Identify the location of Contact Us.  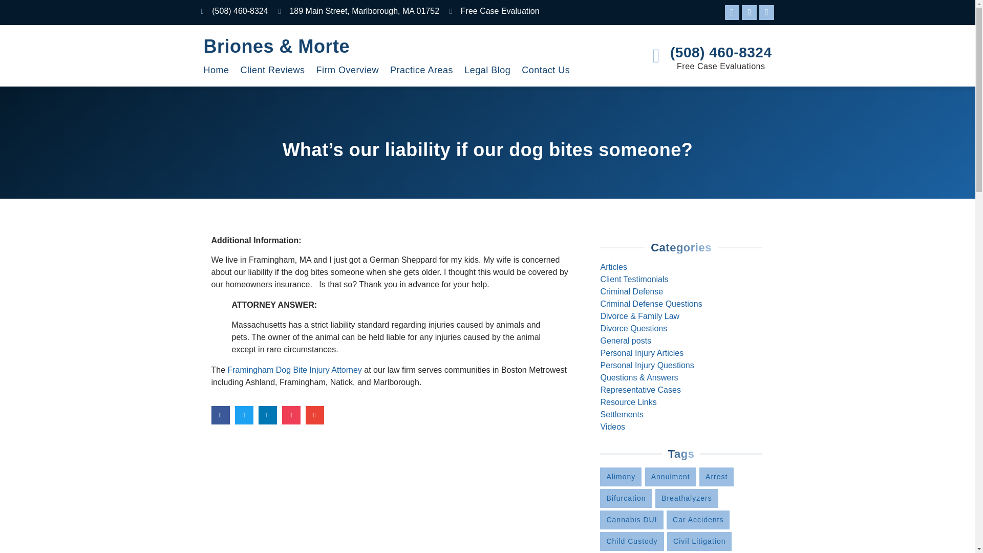
(546, 71).